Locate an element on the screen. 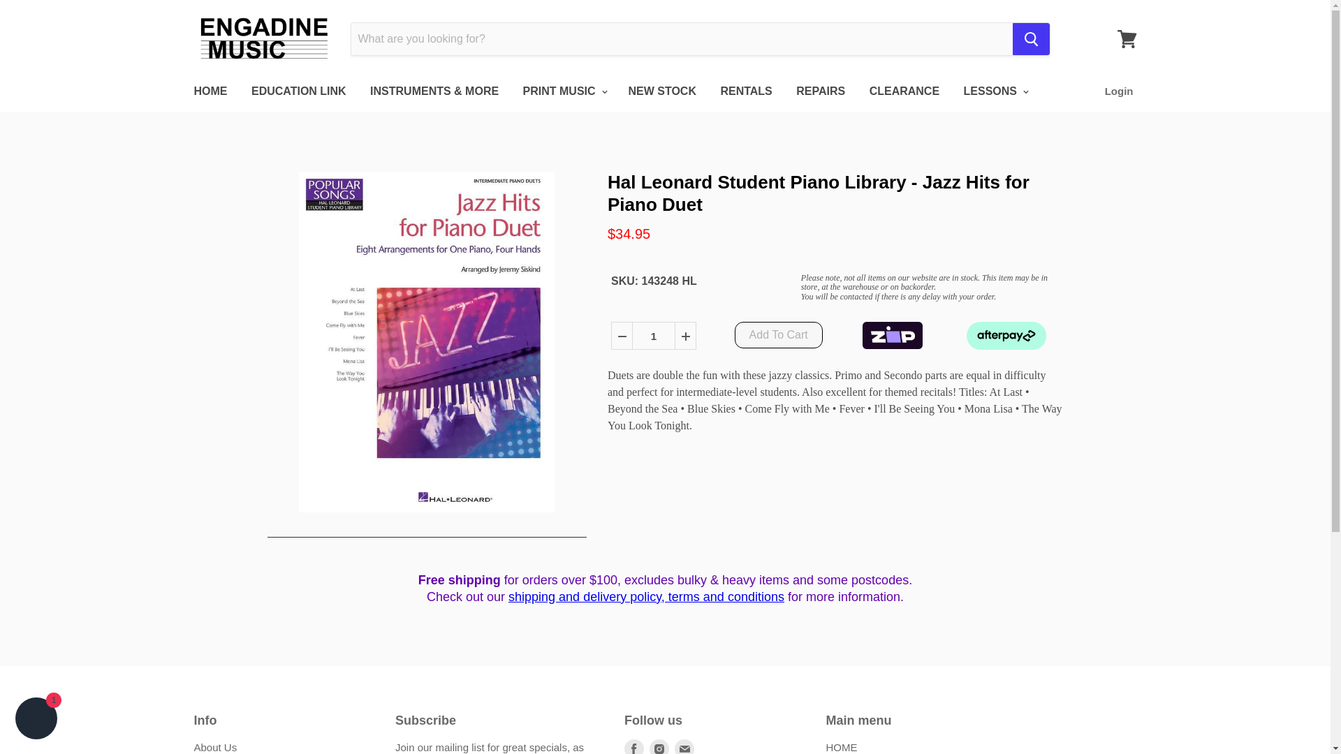 This screenshot has height=754, width=1341. Instagram is located at coordinates (659, 746).